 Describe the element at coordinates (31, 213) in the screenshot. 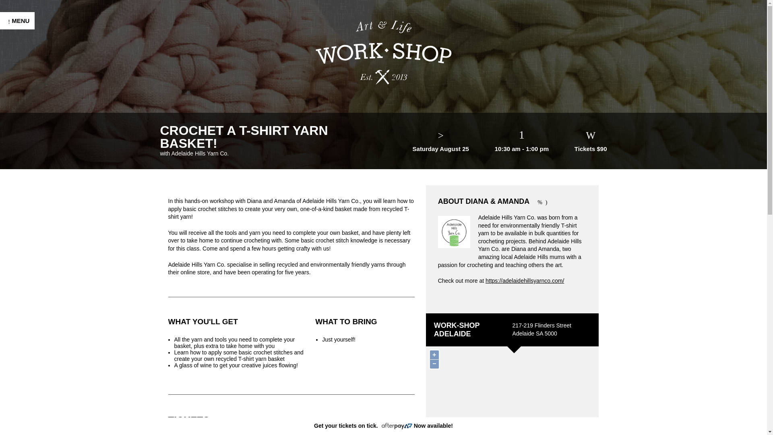

I see `VENUE HIRE MELBOURNE` at that location.